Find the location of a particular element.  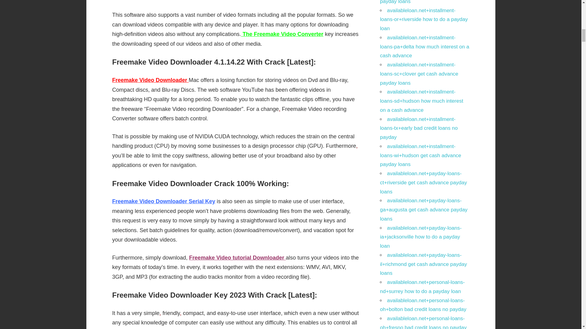

The Freemake Video Converter is located at coordinates (282, 34).